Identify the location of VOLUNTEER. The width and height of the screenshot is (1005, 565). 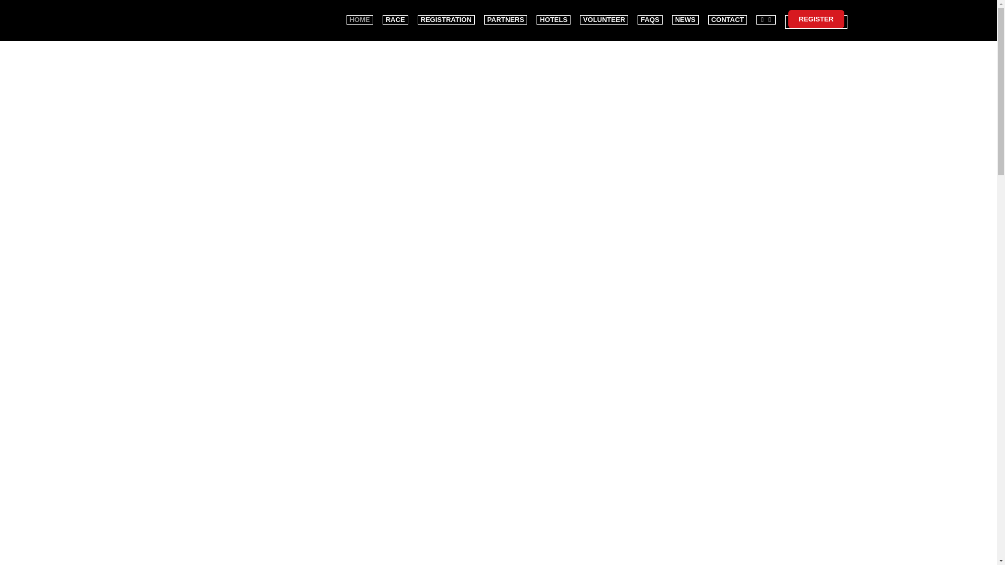
(604, 15).